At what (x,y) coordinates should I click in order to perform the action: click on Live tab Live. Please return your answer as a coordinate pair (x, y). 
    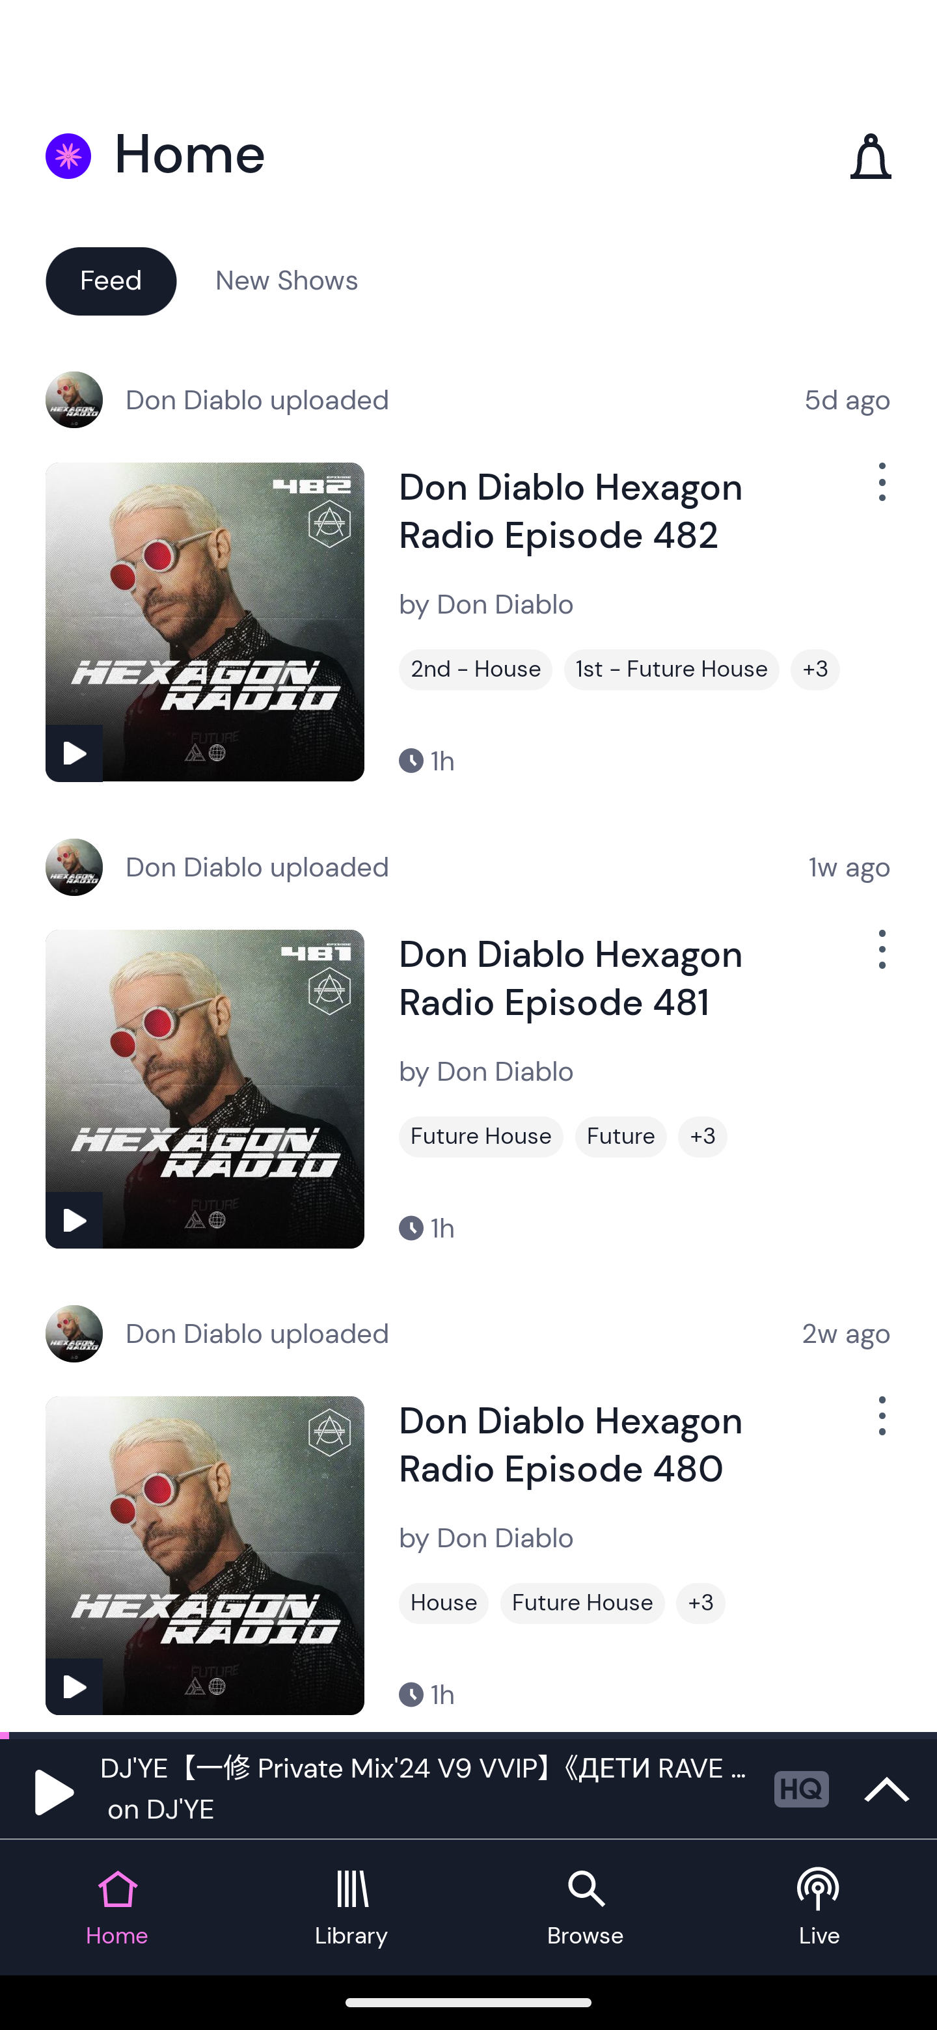
    Looking at the image, I should click on (820, 1908).